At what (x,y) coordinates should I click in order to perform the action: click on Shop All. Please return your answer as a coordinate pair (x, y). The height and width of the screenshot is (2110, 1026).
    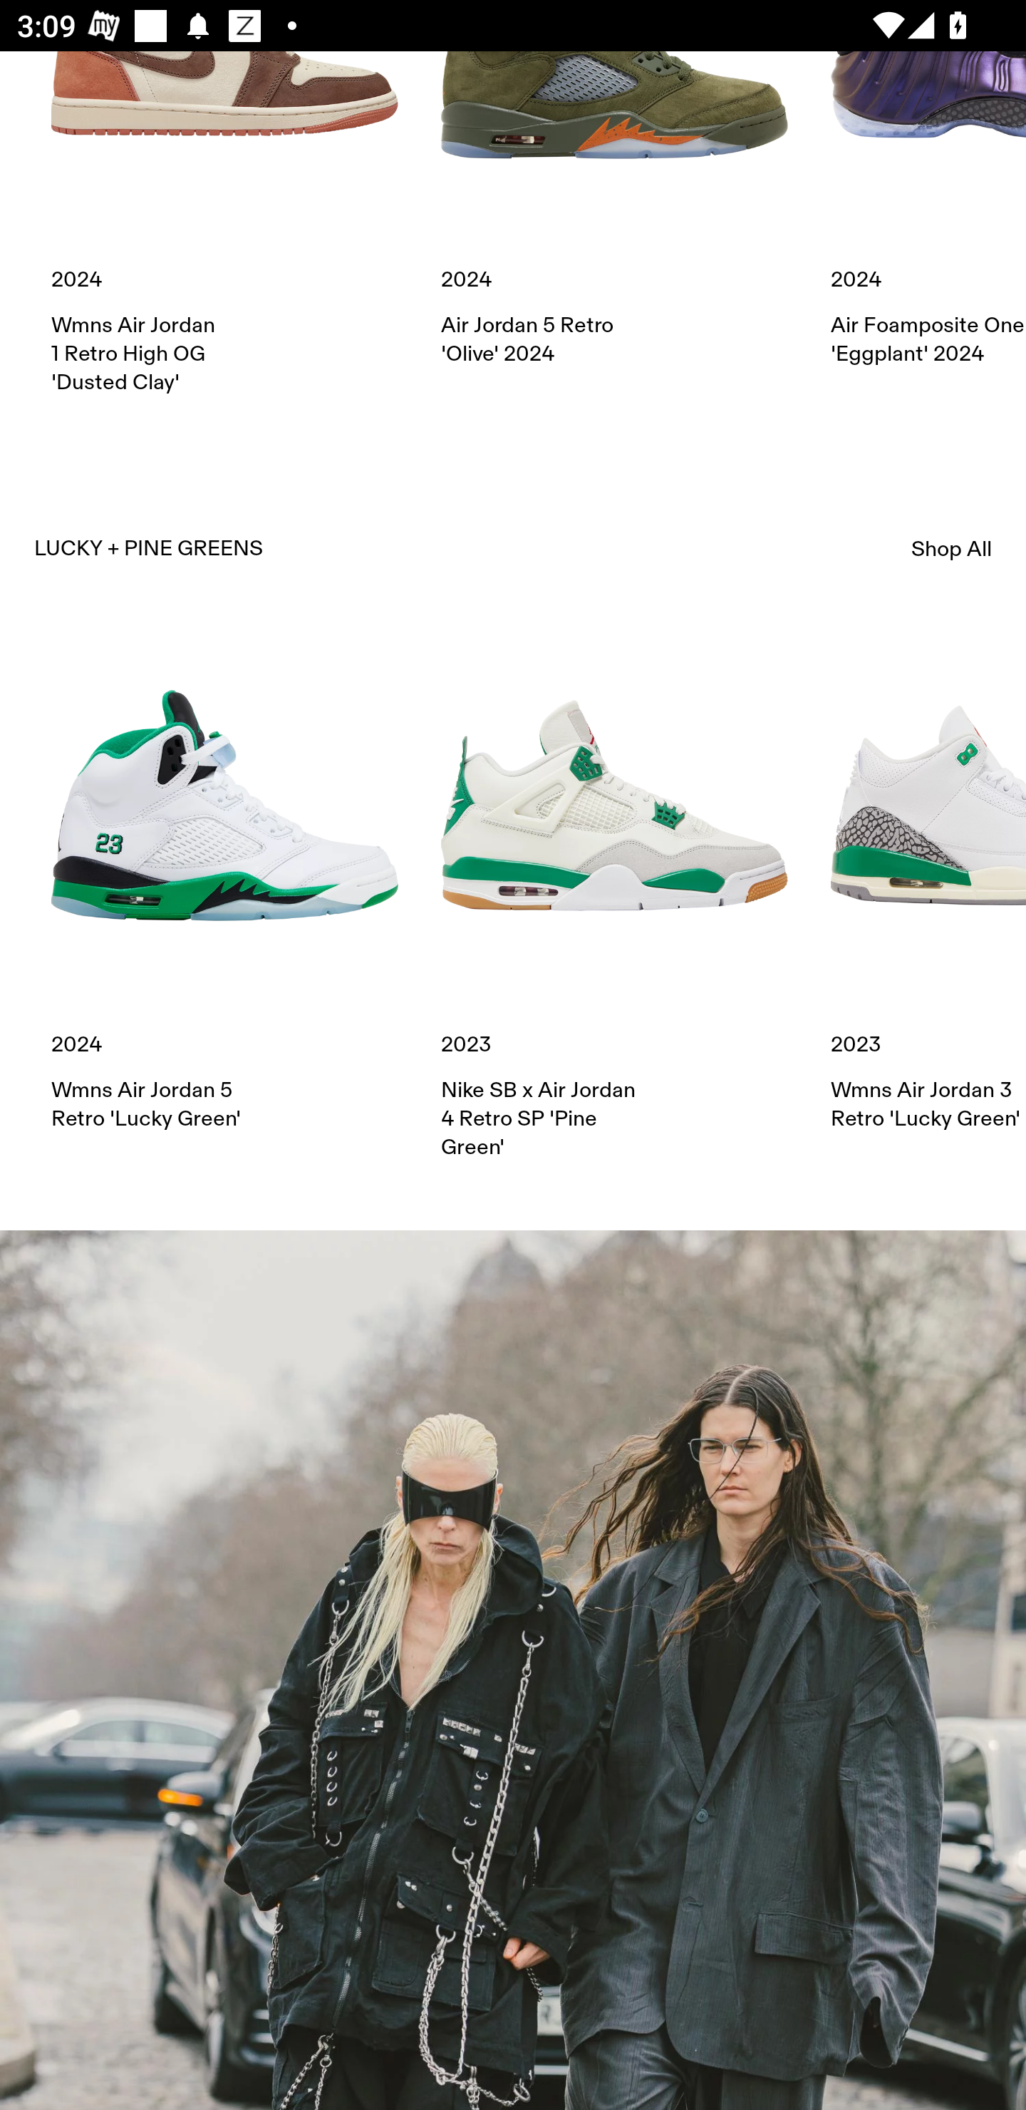
    Looking at the image, I should click on (952, 549).